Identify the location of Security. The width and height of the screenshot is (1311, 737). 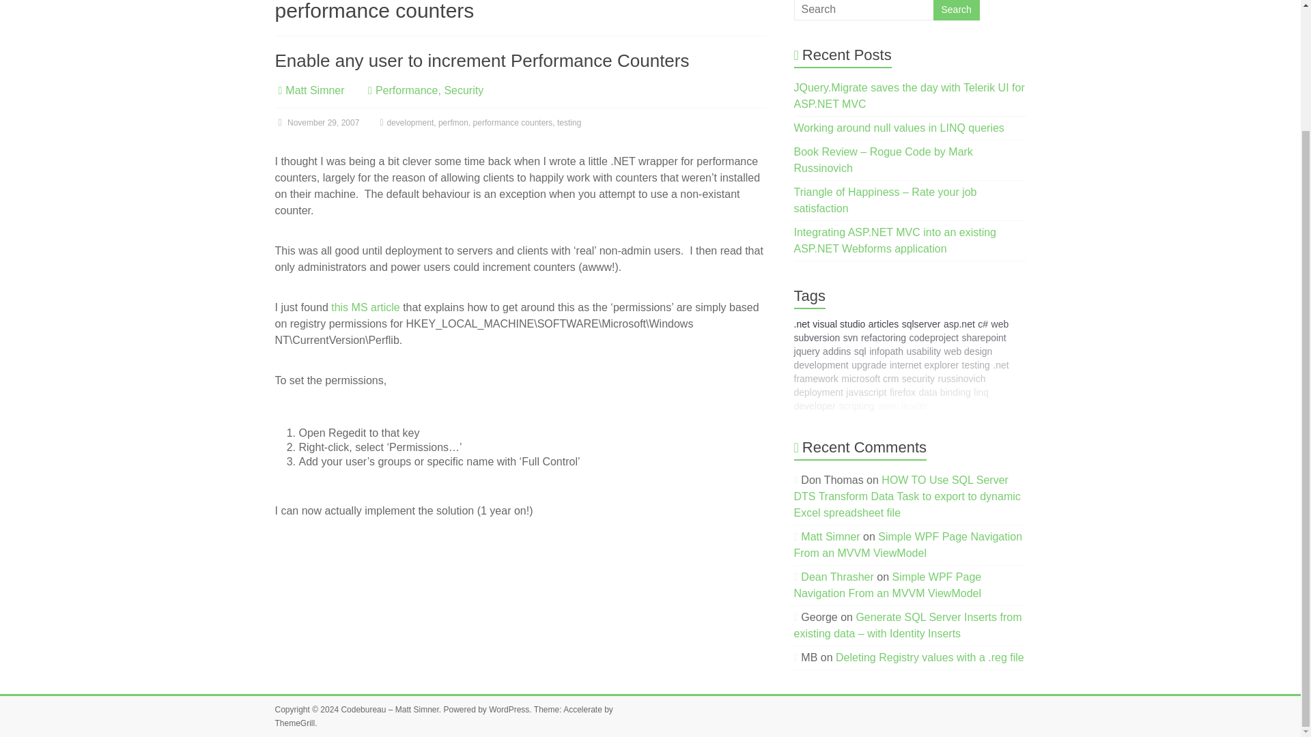
(464, 90).